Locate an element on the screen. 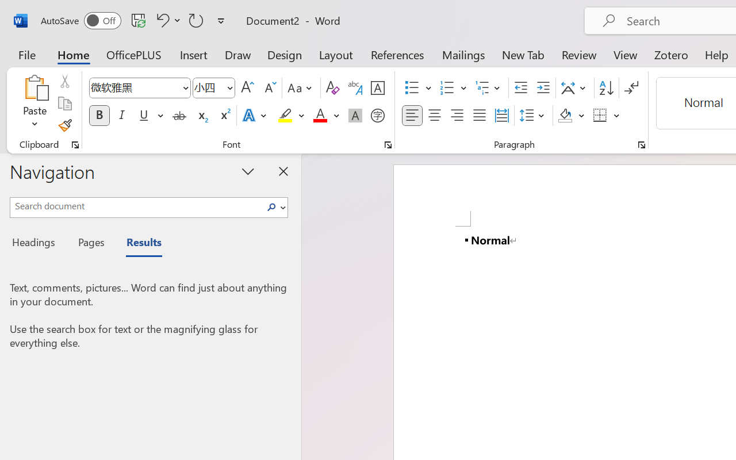  Decrease Indent is located at coordinates (521, 88).